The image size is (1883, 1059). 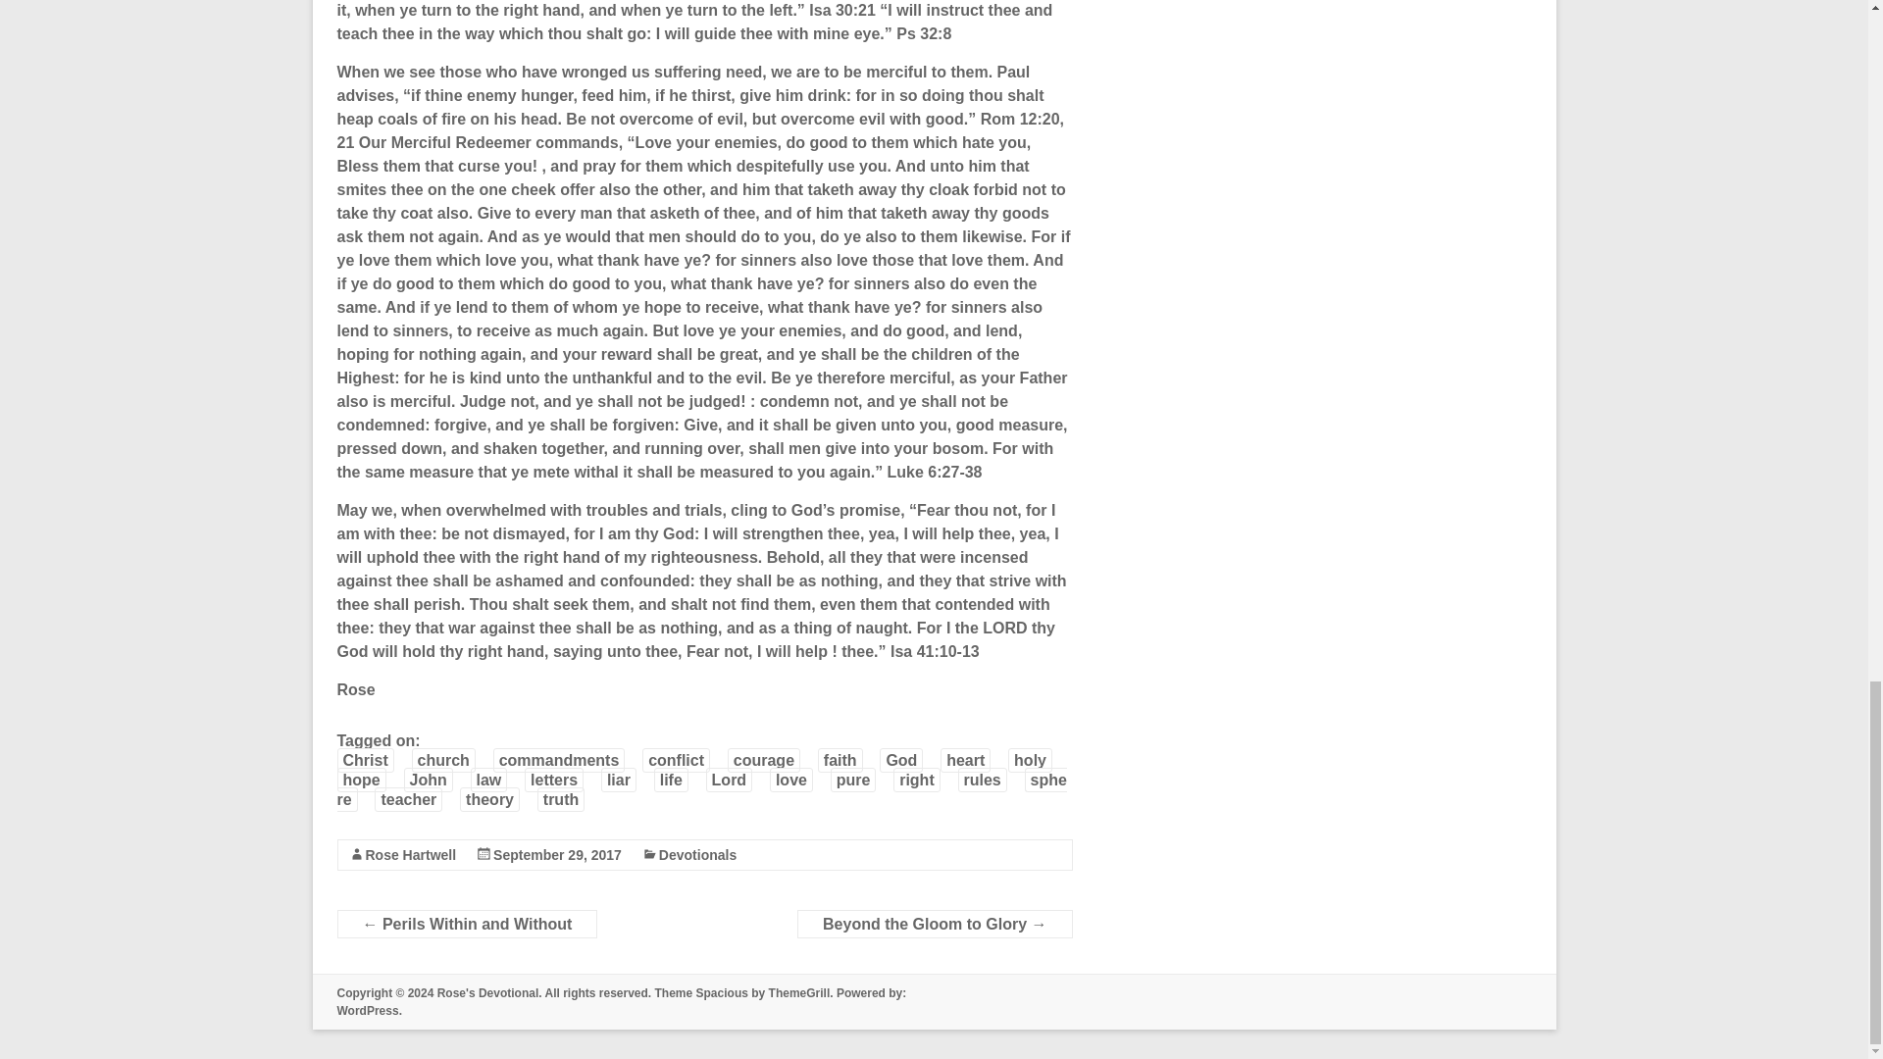 I want to click on church, so click(x=443, y=760).